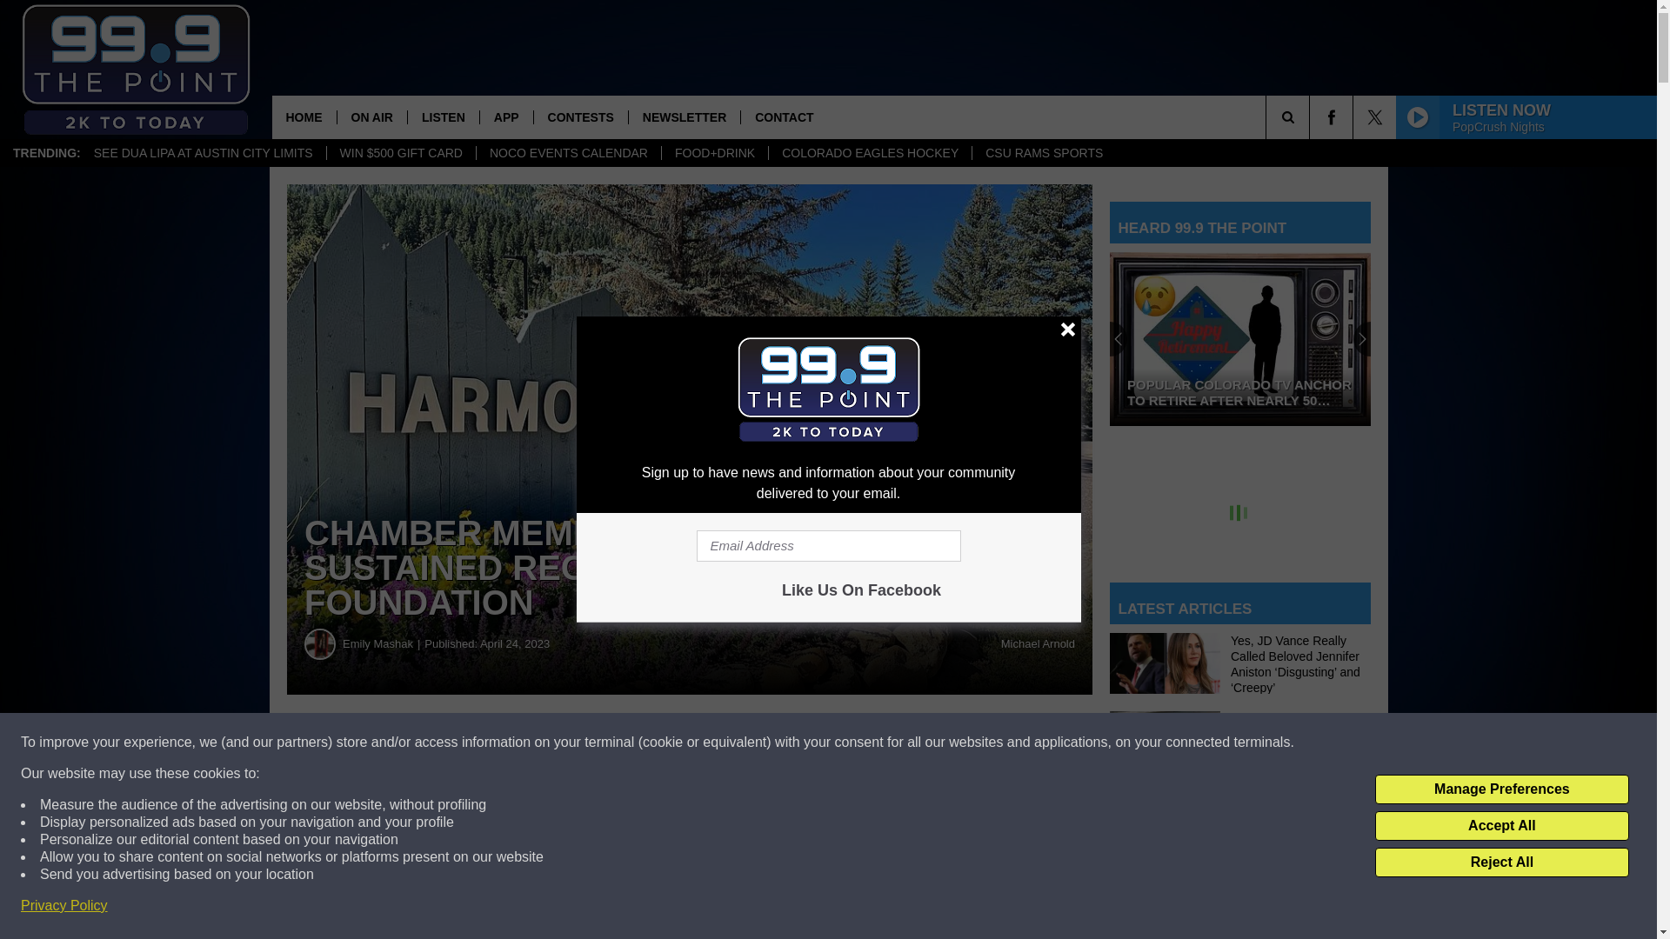 The image size is (1670, 939). Describe the element at coordinates (684, 117) in the screenshot. I see `NEWSLETTER` at that location.